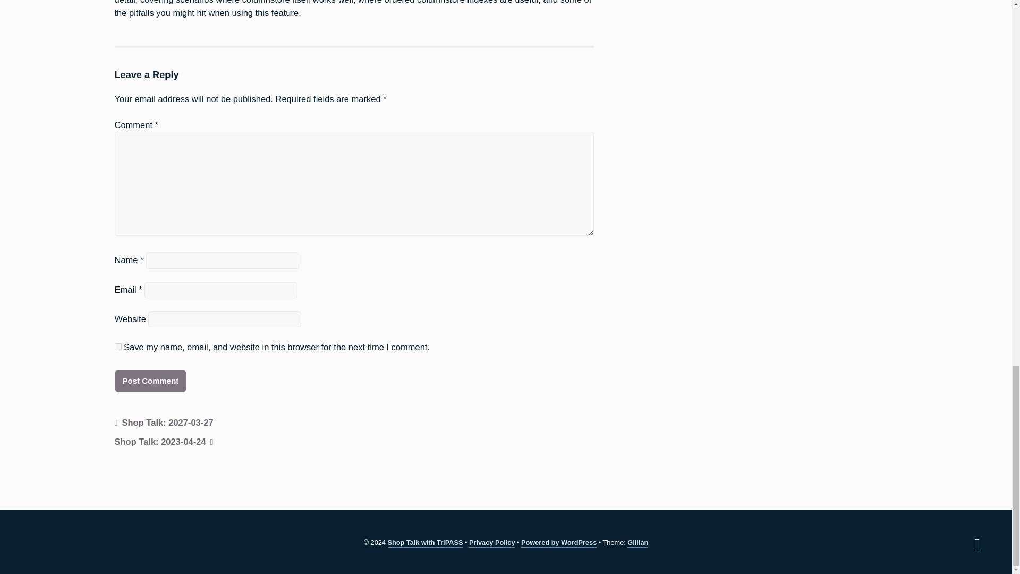 The width and height of the screenshot is (1020, 574). Describe the element at coordinates (164, 442) in the screenshot. I see `Shop Talk: 2023-04-24` at that location.